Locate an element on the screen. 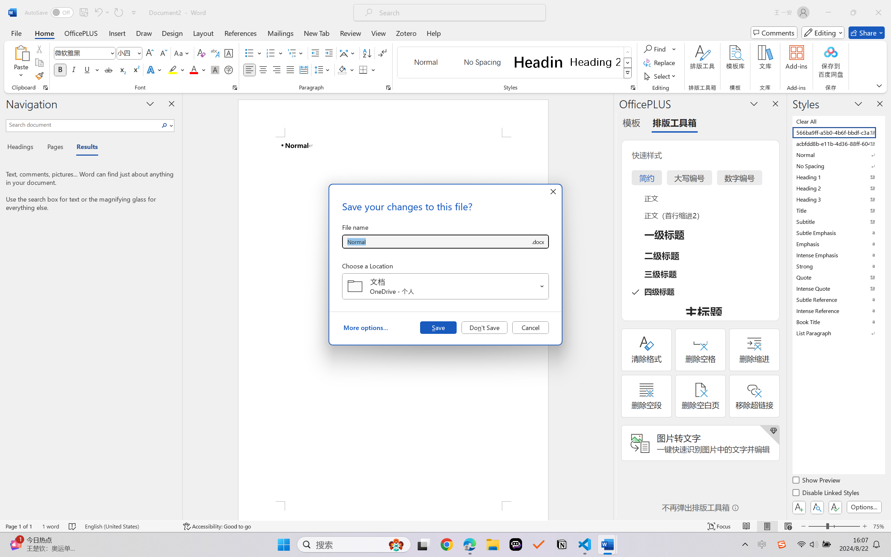  Cancel is located at coordinates (530, 327).